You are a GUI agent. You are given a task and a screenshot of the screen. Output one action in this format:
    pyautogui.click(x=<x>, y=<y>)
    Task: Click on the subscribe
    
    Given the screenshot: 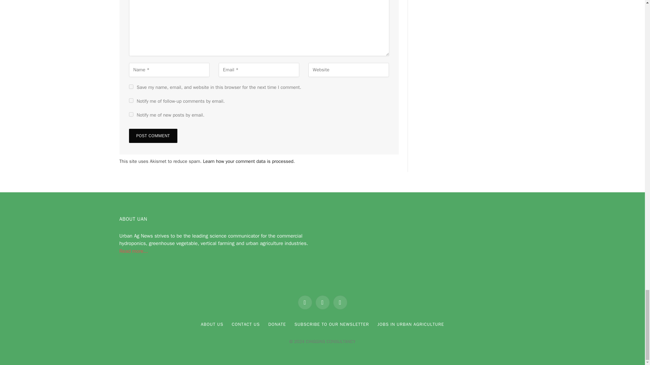 What is the action you would take?
    pyautogui.click(x=131, y=114)
    